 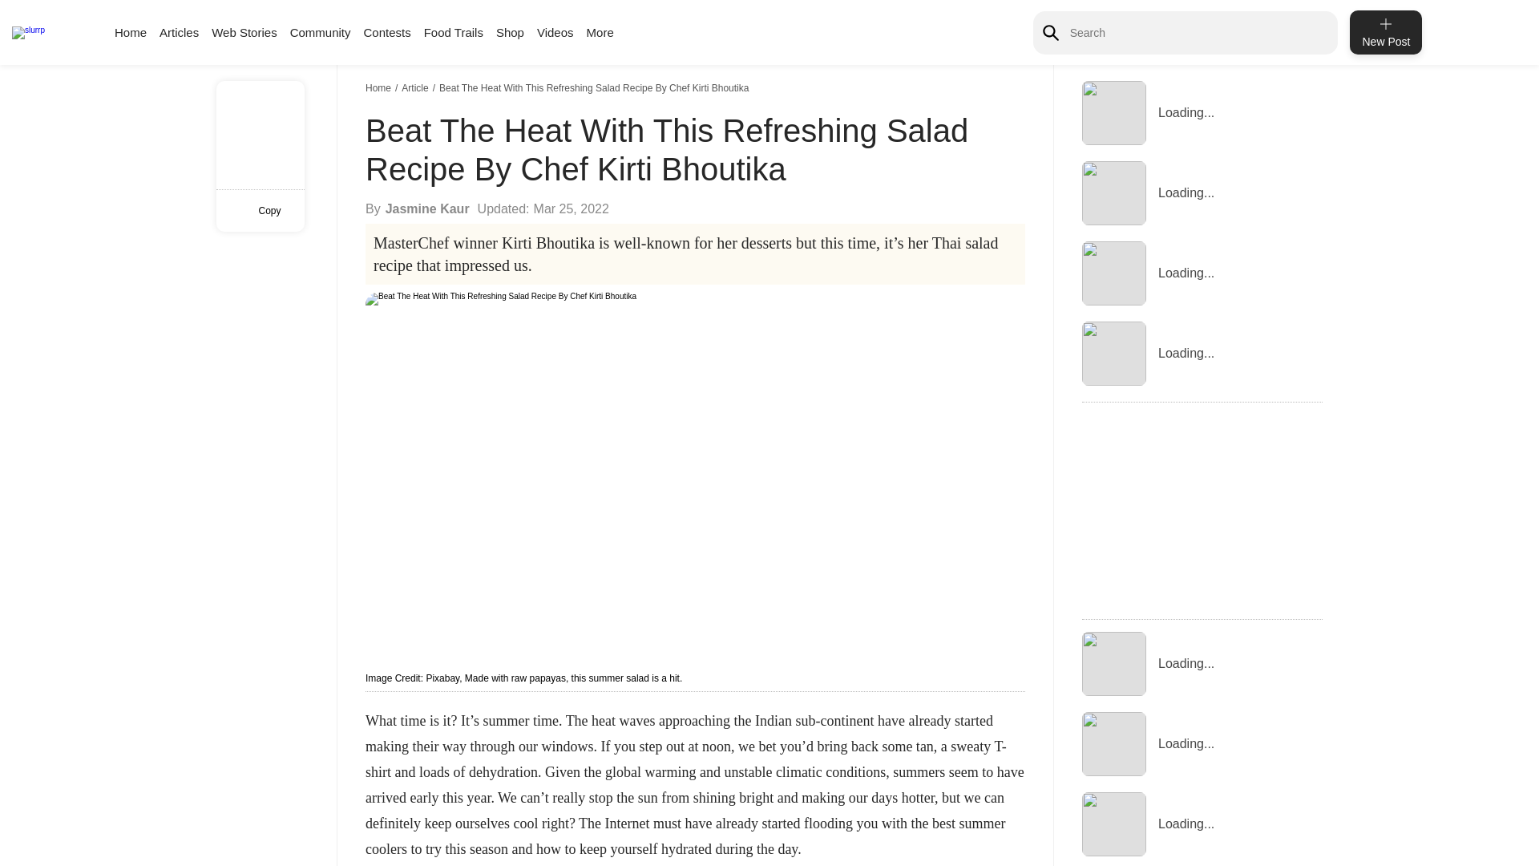 I want to click on New Post, so click(x=1385, y=32).